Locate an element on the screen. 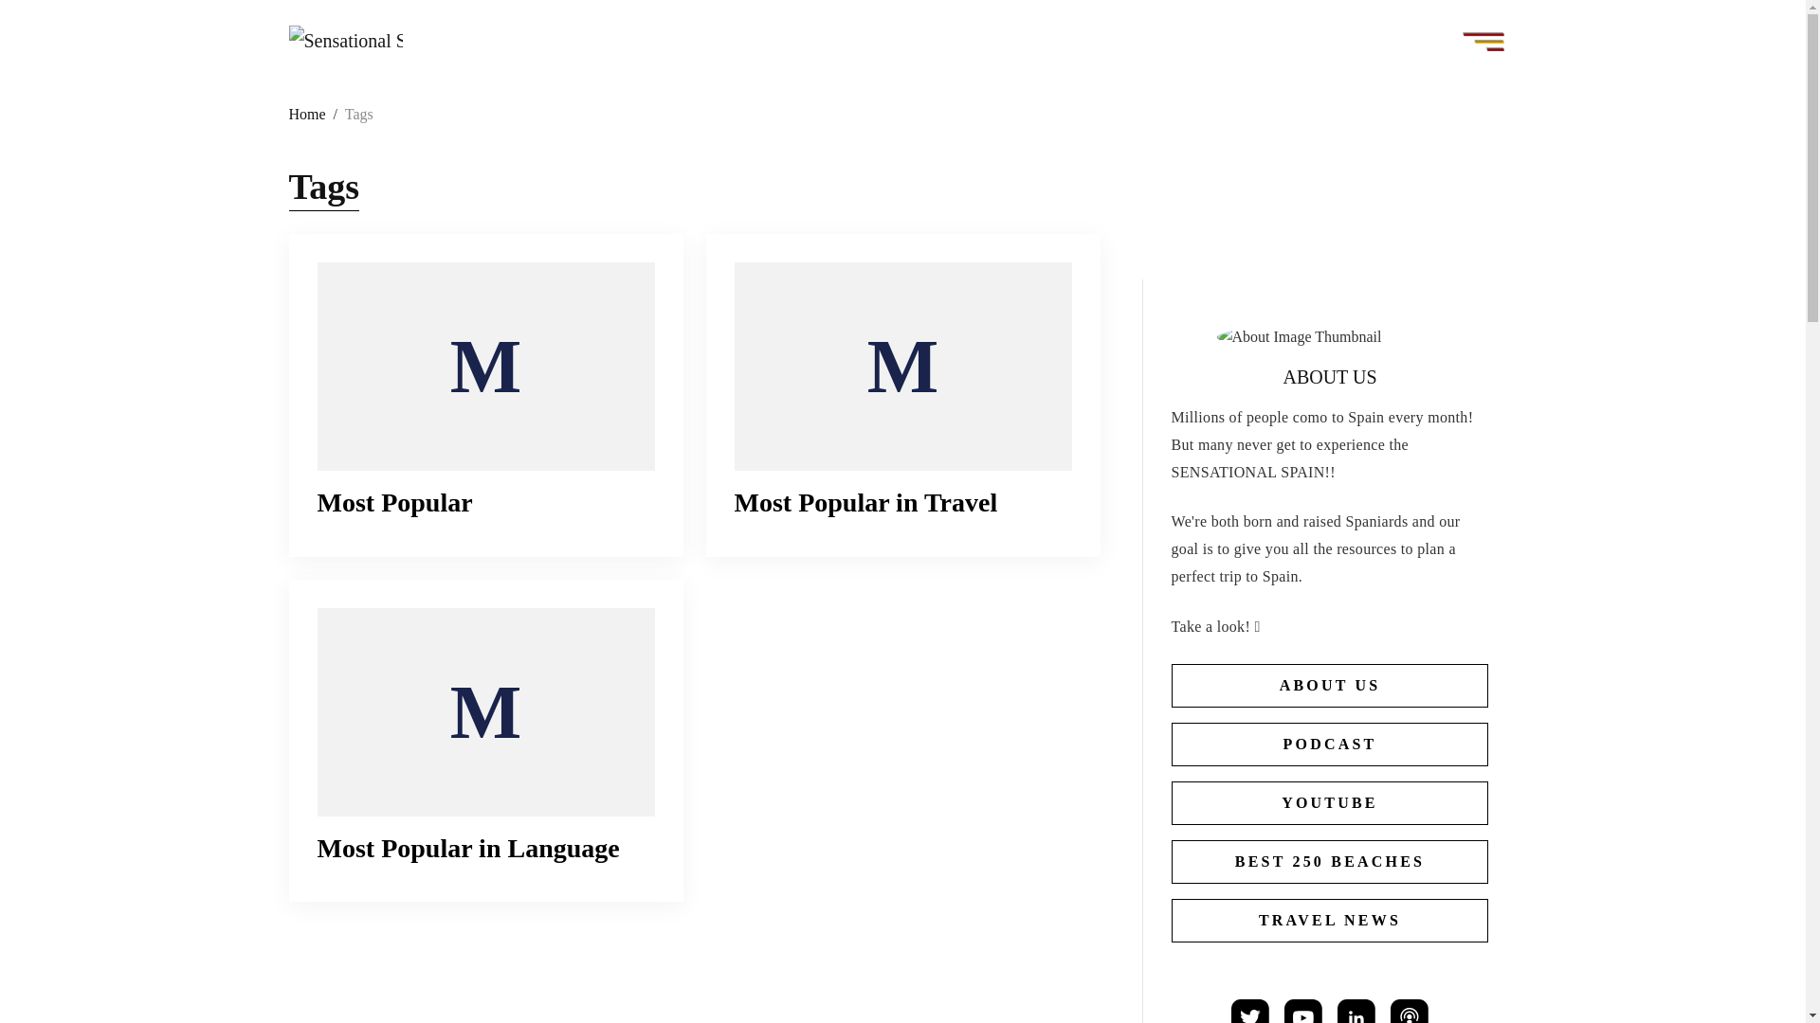  Most Popular is located at coordinates (485, 366).